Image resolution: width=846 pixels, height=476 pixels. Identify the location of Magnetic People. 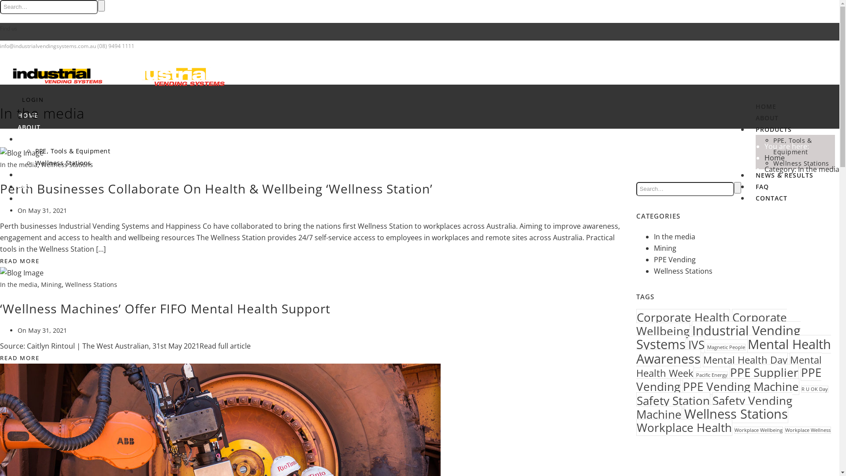
(726, 347).